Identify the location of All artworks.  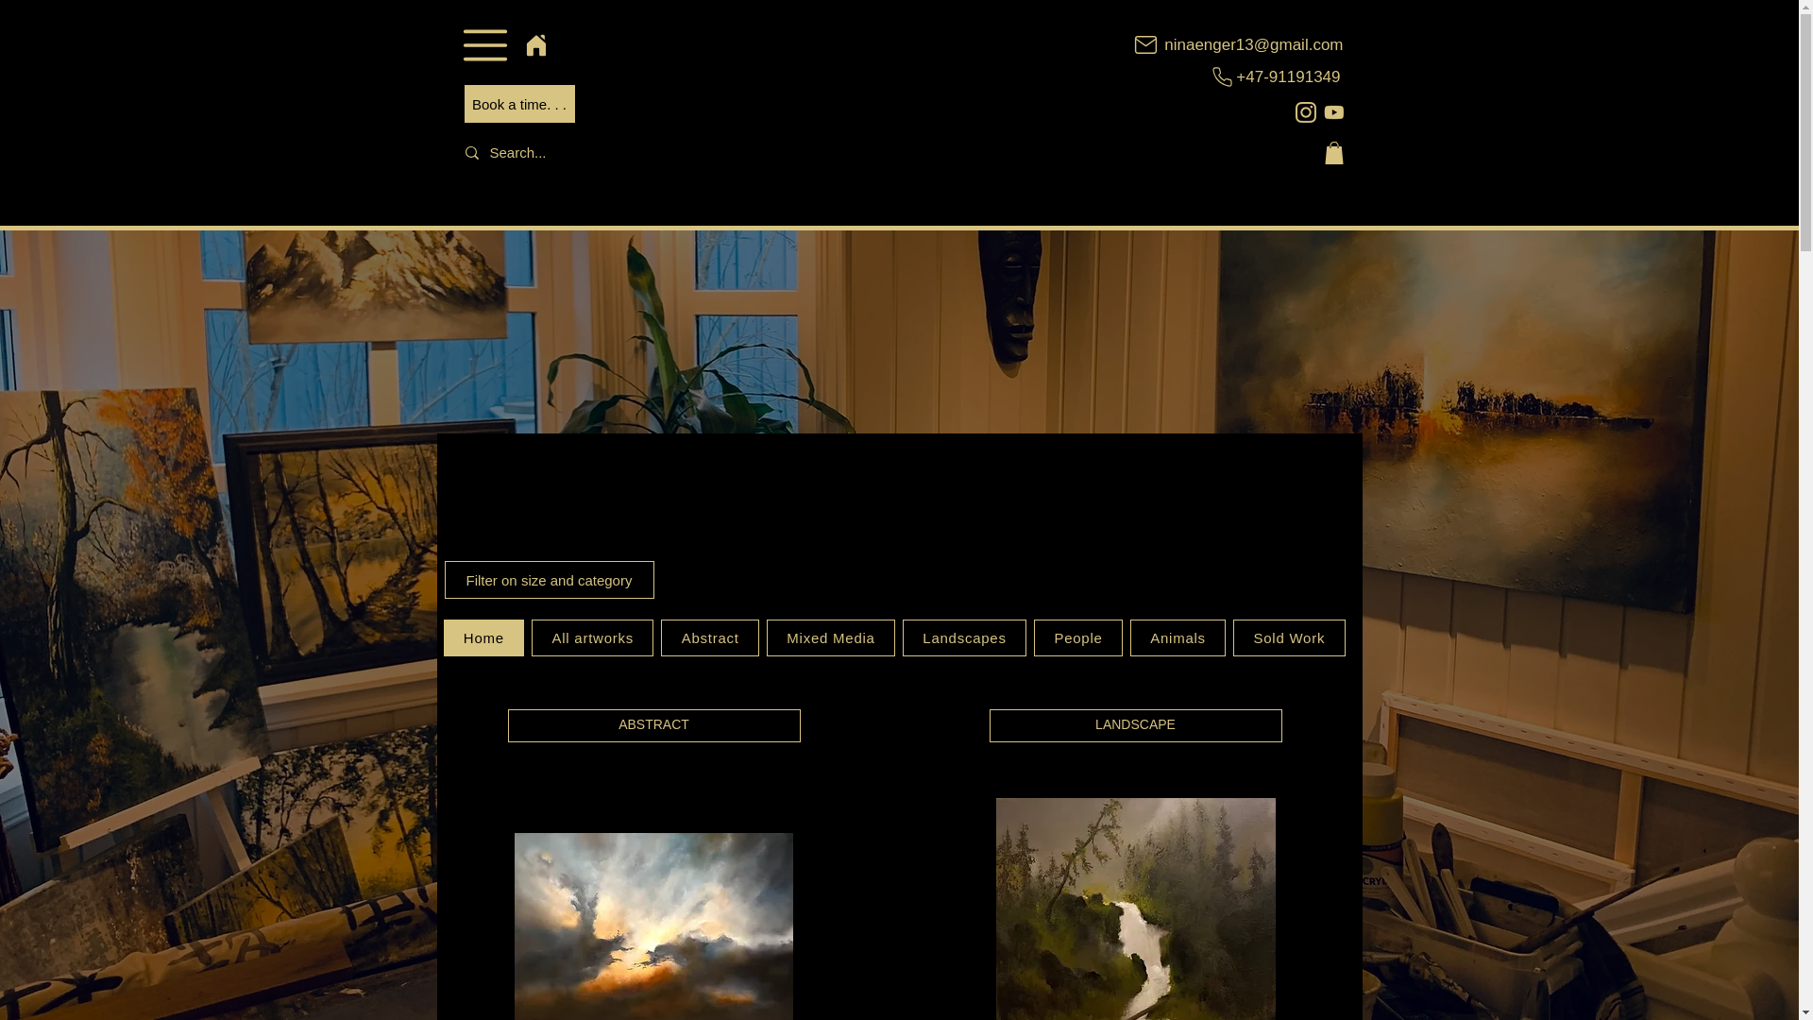
(591, 637).